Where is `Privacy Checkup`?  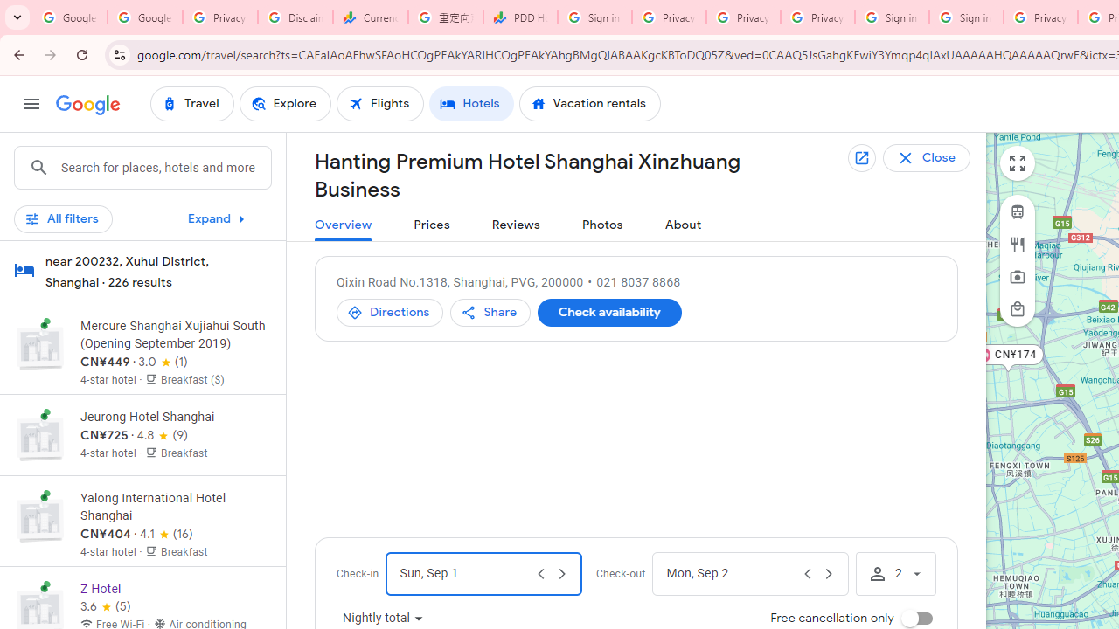 Privacy Checkup is located at coordinates (743, 17).